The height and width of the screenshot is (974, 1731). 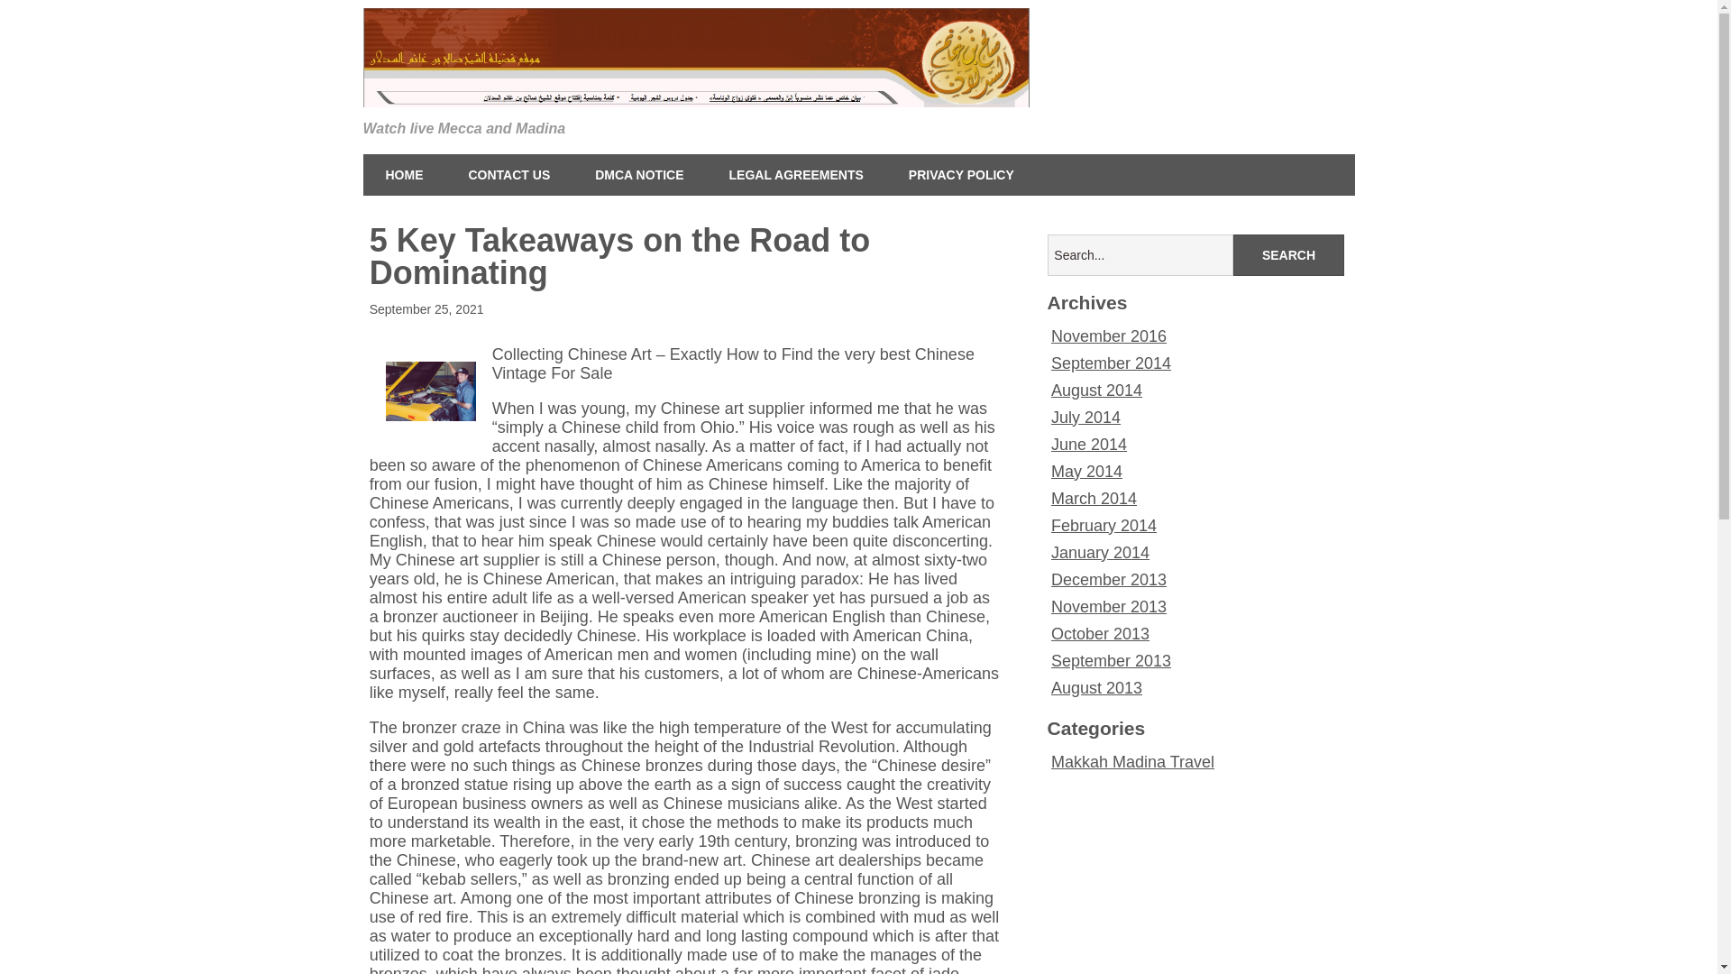 What do you see at coordinates (796, 175) in the screenshot?
I see `LEGAL AGREEMENTS` at bounding box center [796, 175].